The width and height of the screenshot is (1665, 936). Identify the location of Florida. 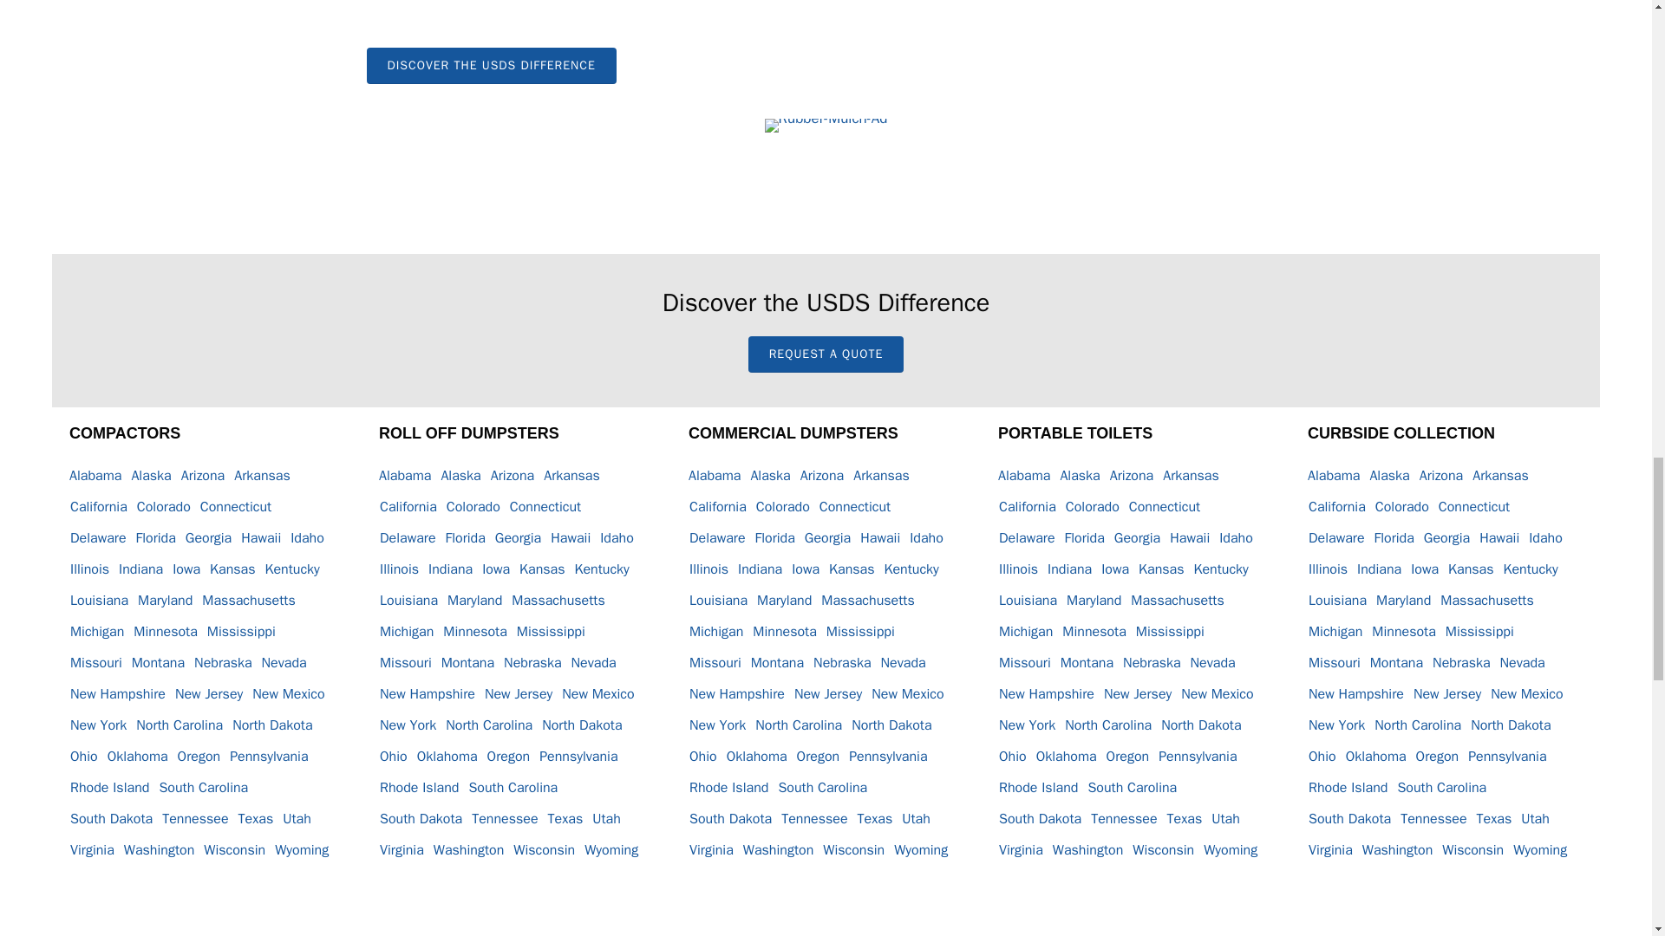
(160, 537).